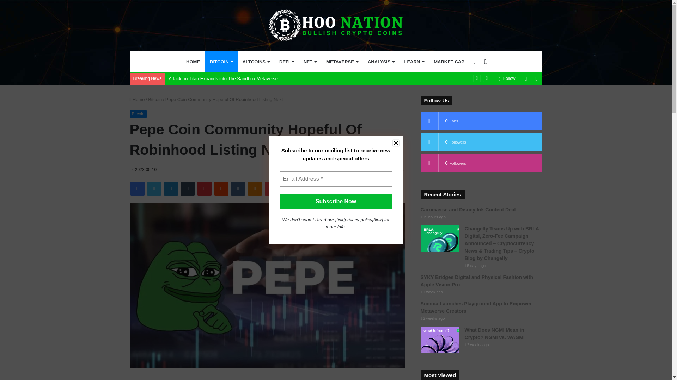 The image size is (677, 380). I want to click on DEFI, so click(286, 62).